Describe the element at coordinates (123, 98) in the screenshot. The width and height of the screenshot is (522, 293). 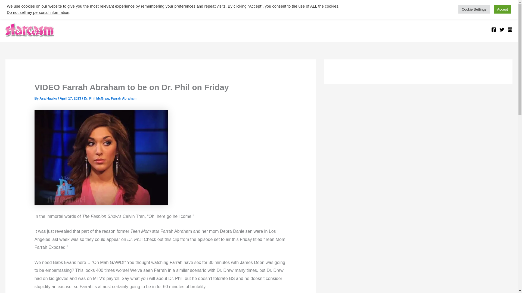
I see `Farrah Abraham` at that location.